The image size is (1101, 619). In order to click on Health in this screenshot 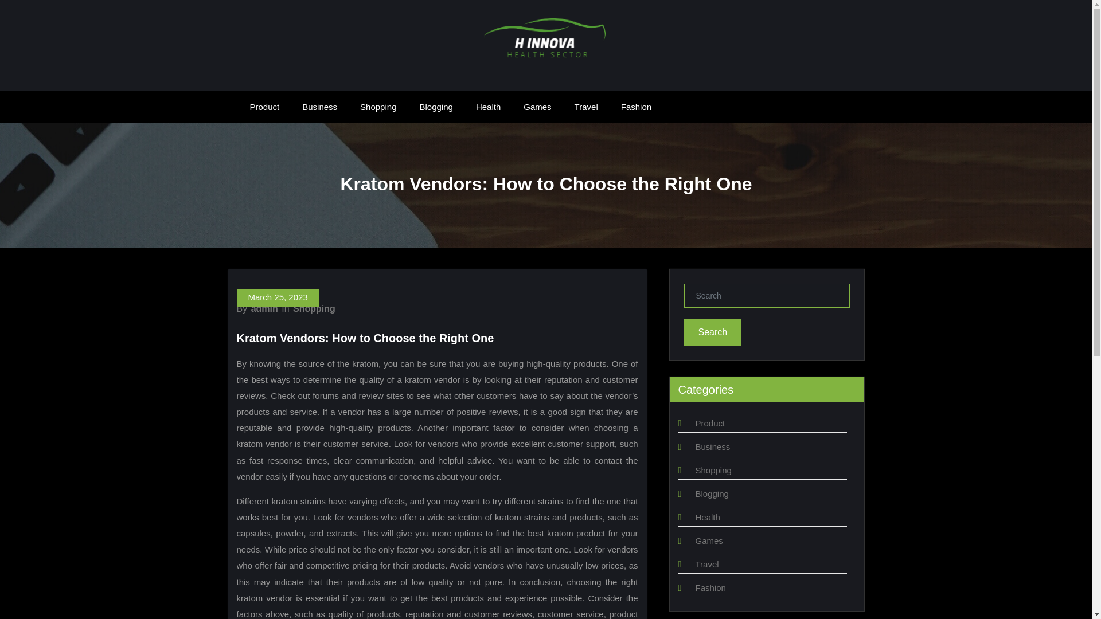, I will do `click(488, 107)`.